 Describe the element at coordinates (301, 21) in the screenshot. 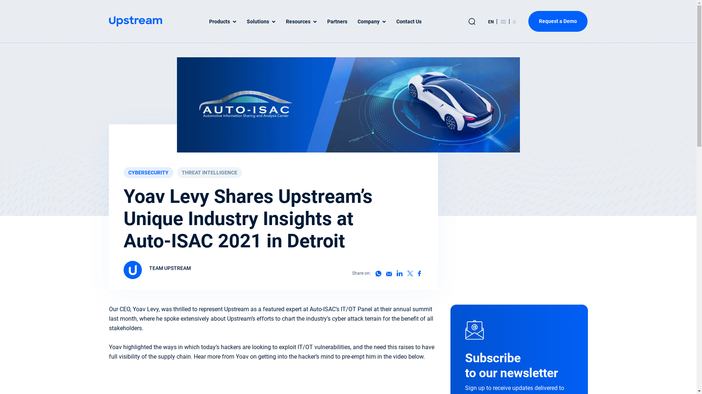

I see `Resources` at that location.